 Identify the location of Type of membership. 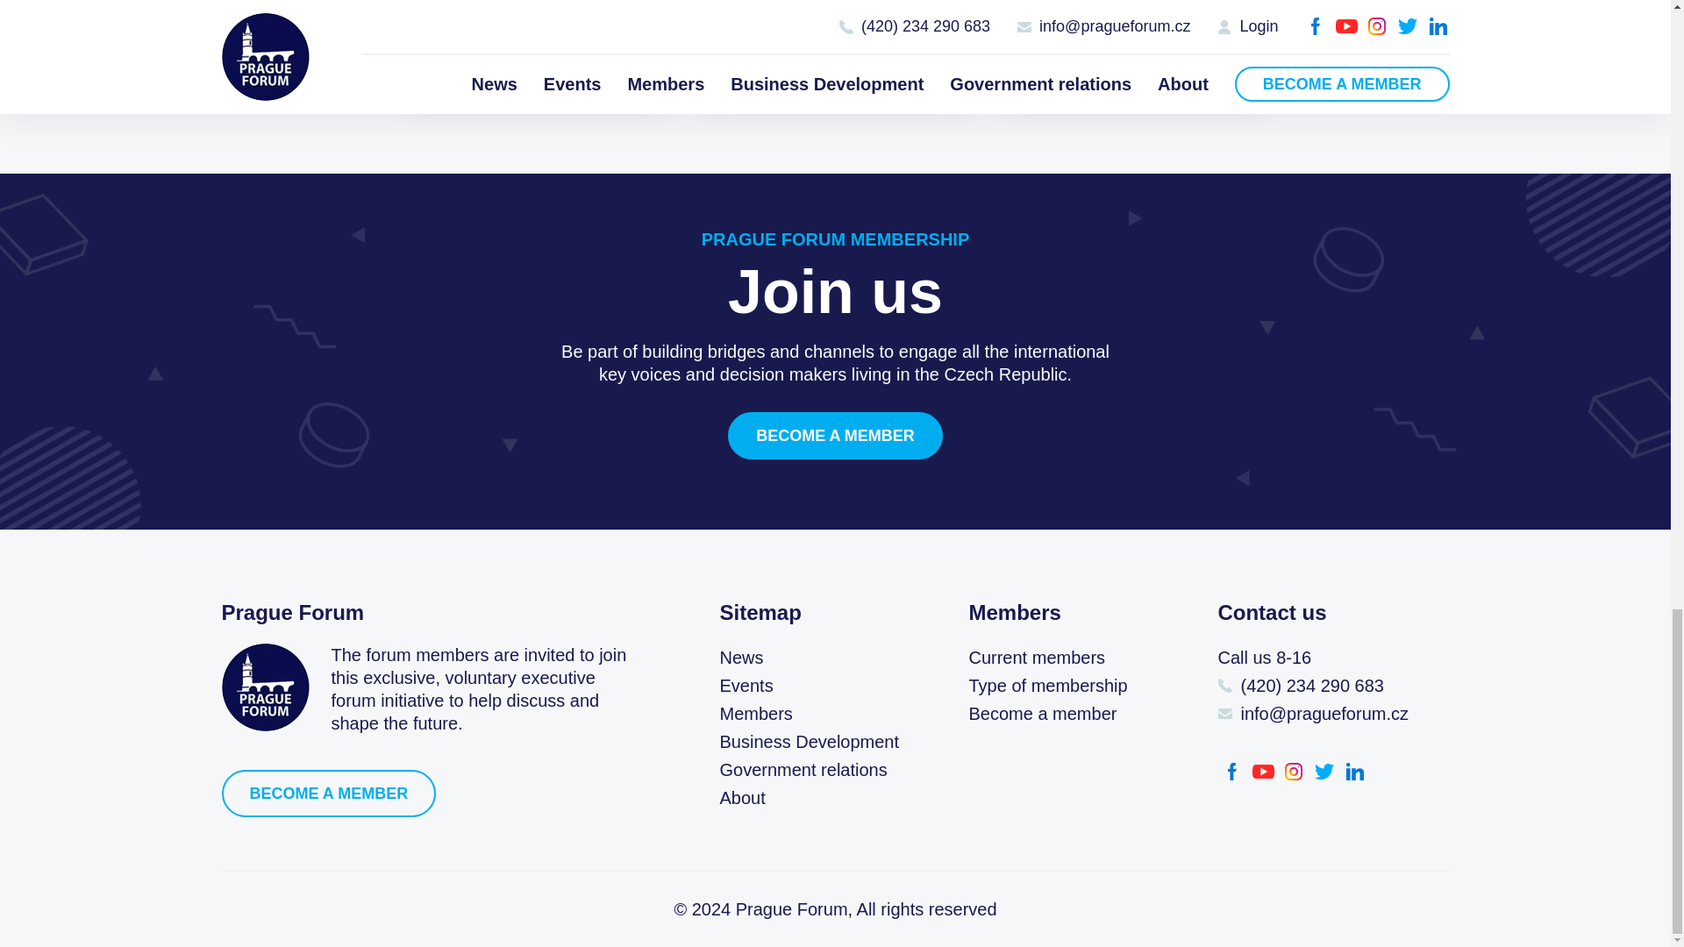
(1047, 686).